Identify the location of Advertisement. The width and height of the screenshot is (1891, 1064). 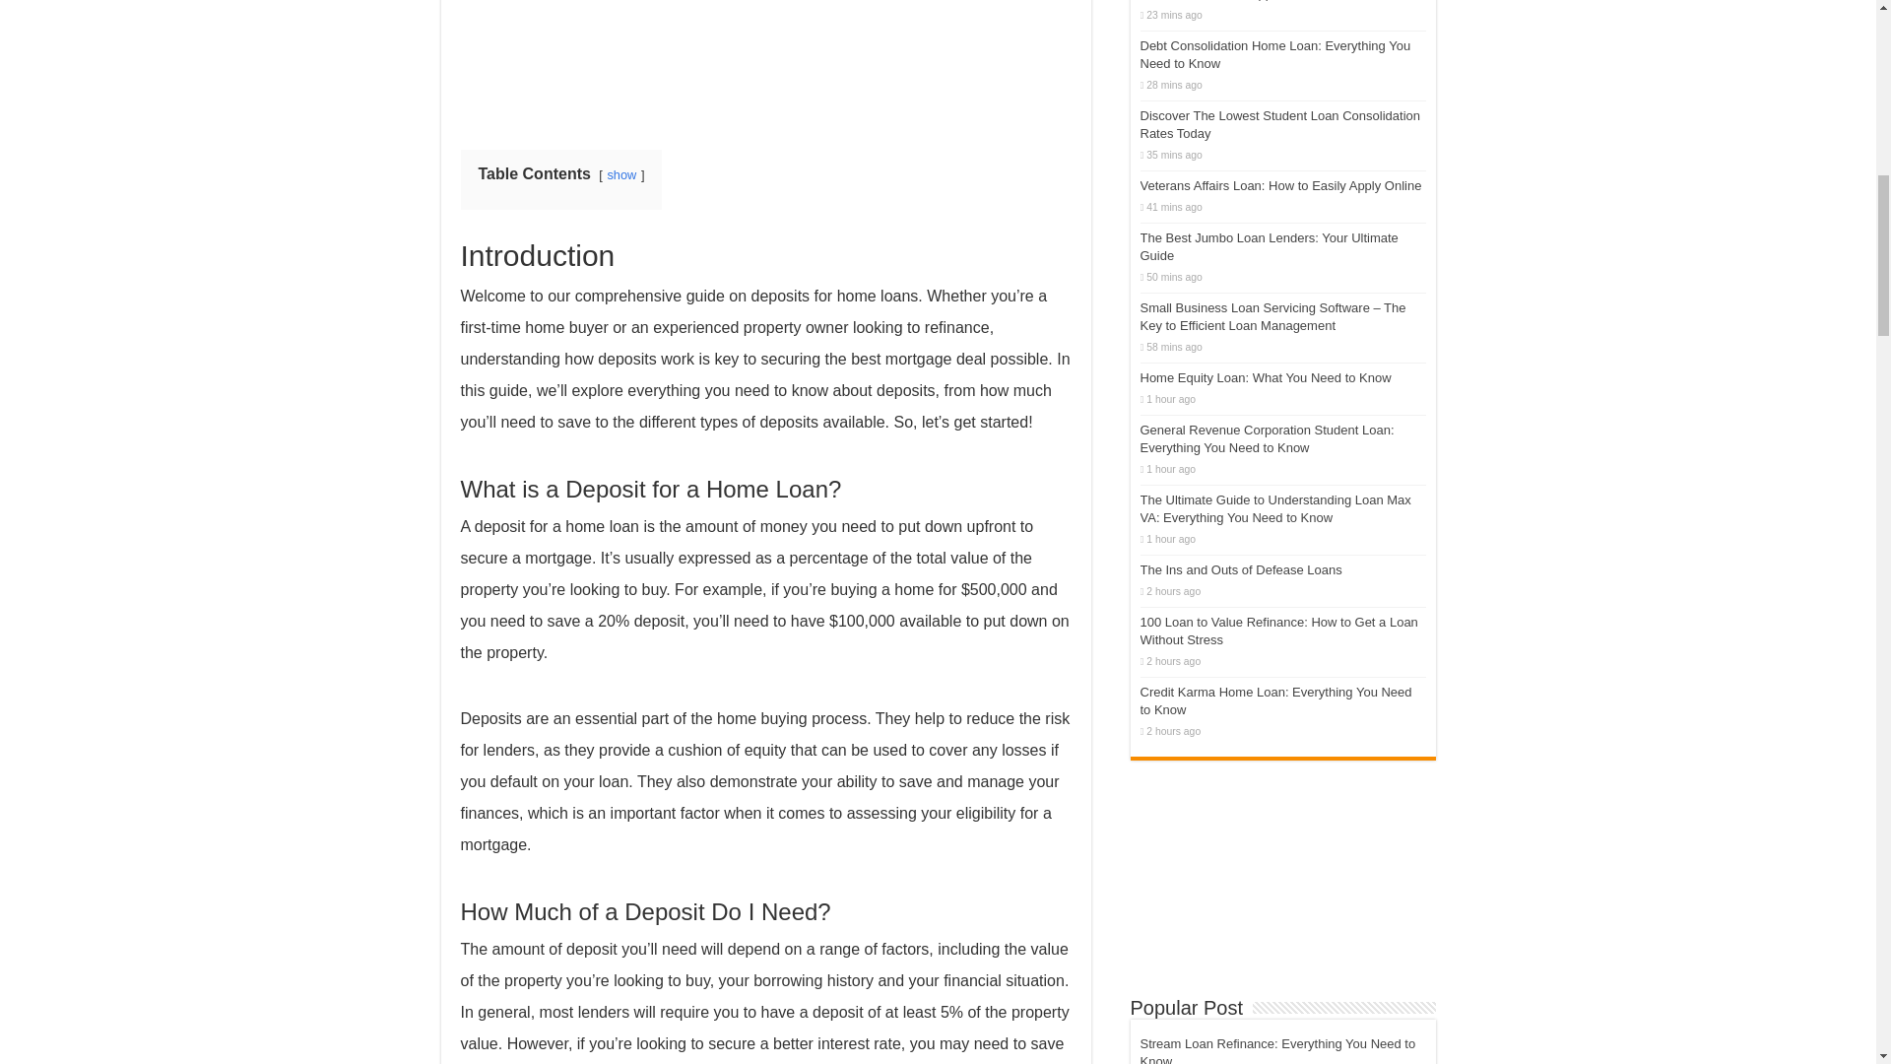
(766, 59).